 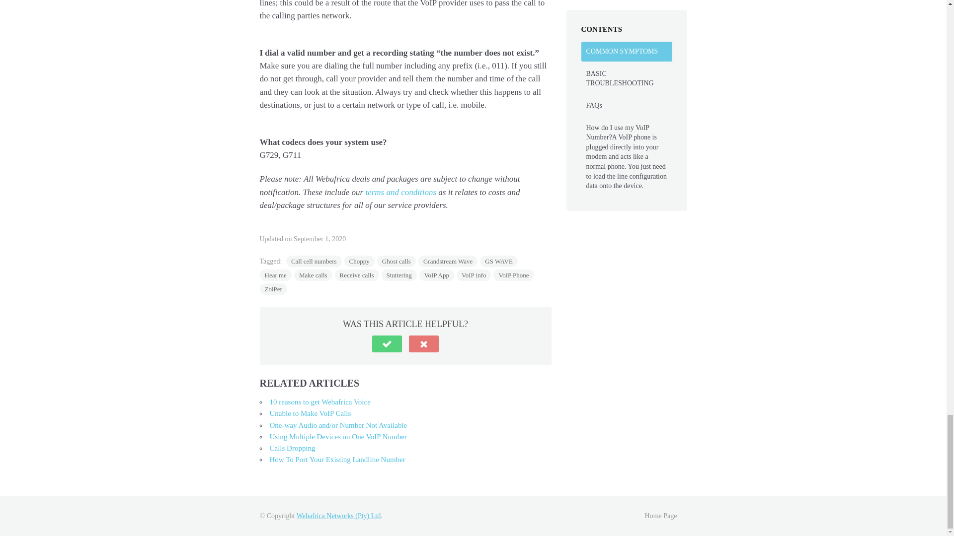 What do you see at coordinates (474, 275) in the screenshot?
I see `VoIP info` at bounding box center [474, 275].